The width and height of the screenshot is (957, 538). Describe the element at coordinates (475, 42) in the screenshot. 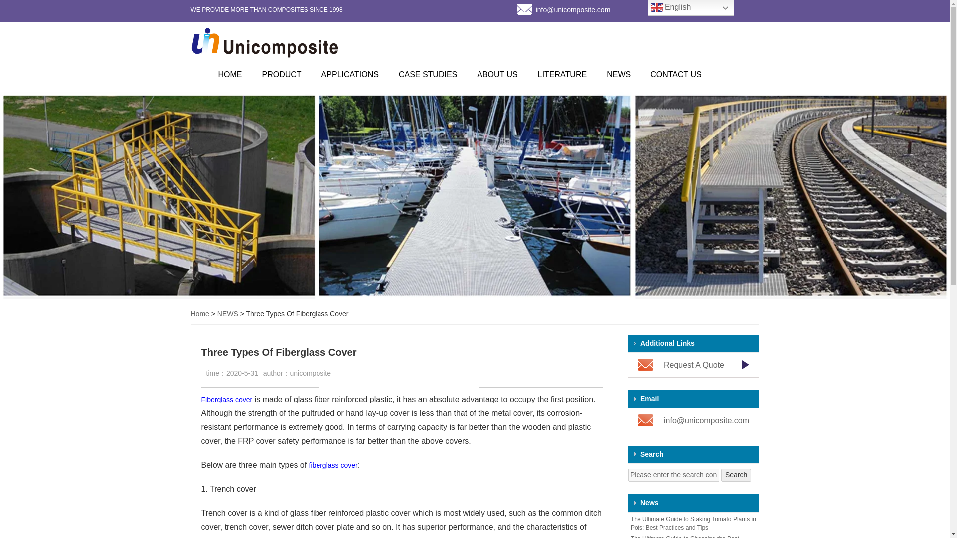

I see `Unicomposite` at that location.